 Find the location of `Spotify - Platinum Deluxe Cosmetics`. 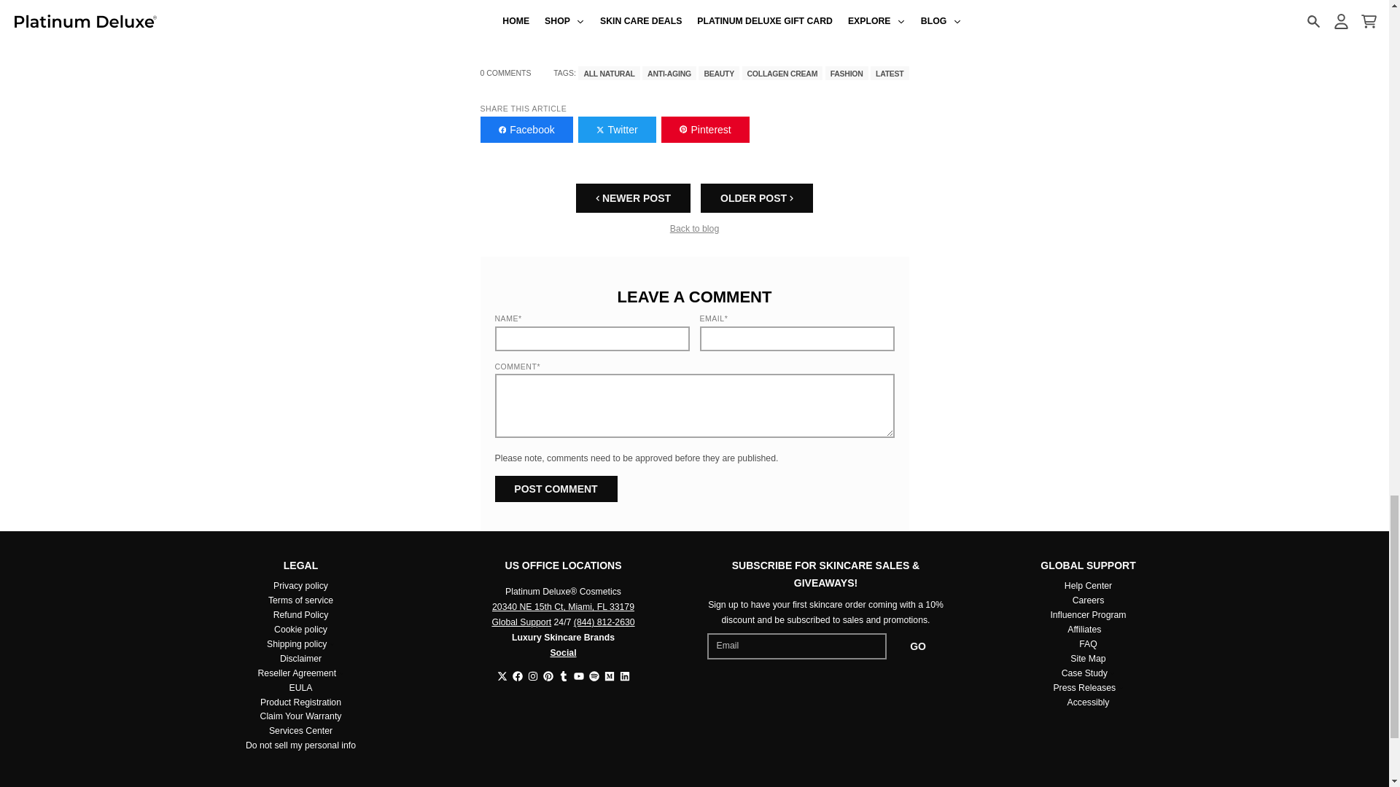

Spotify - Platinum Deluxe Cosmetics is located at coordinates (594, 676).